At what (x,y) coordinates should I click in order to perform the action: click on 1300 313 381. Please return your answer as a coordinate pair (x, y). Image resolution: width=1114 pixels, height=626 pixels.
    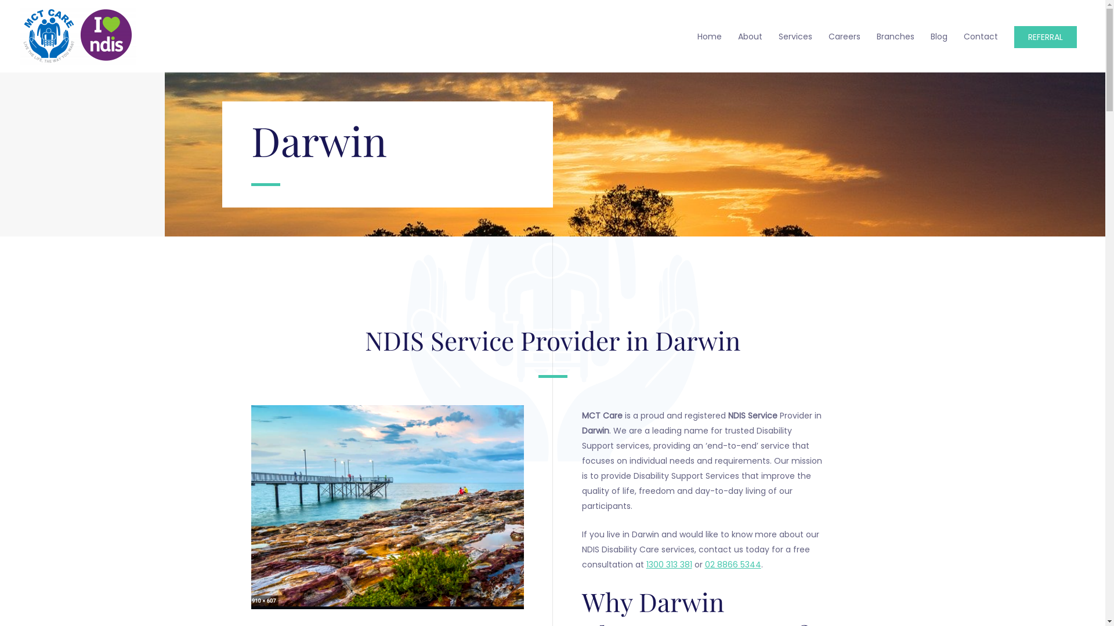
    Looking at the image, I should click on (670, 565).